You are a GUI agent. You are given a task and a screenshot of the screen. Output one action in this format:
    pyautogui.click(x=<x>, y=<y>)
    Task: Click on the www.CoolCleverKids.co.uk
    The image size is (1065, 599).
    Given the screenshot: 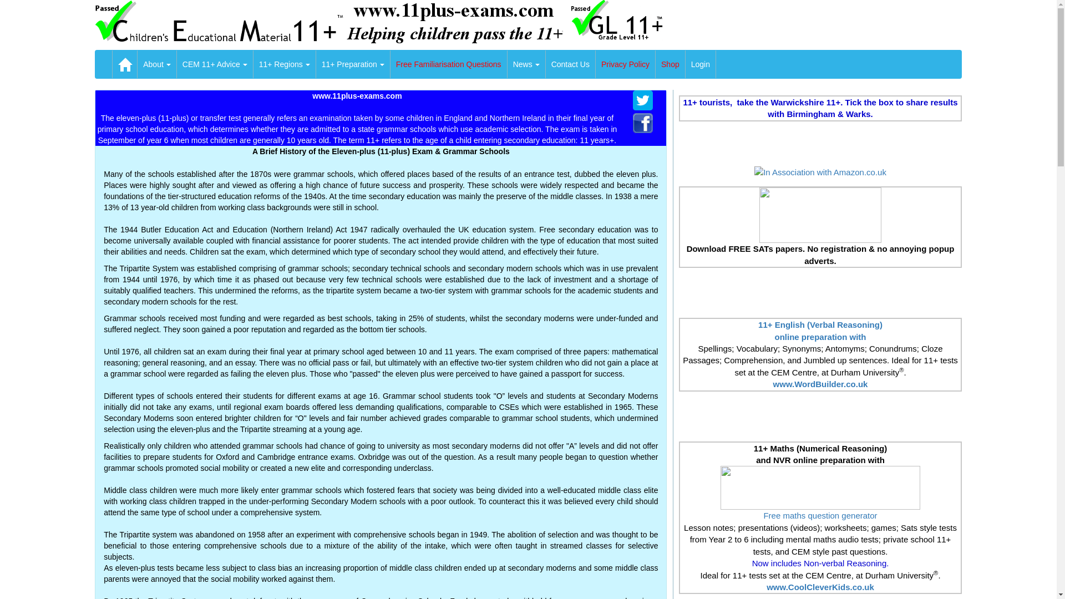 What is the action you would take?
    pyautogui.click(x=820, y=587)
    